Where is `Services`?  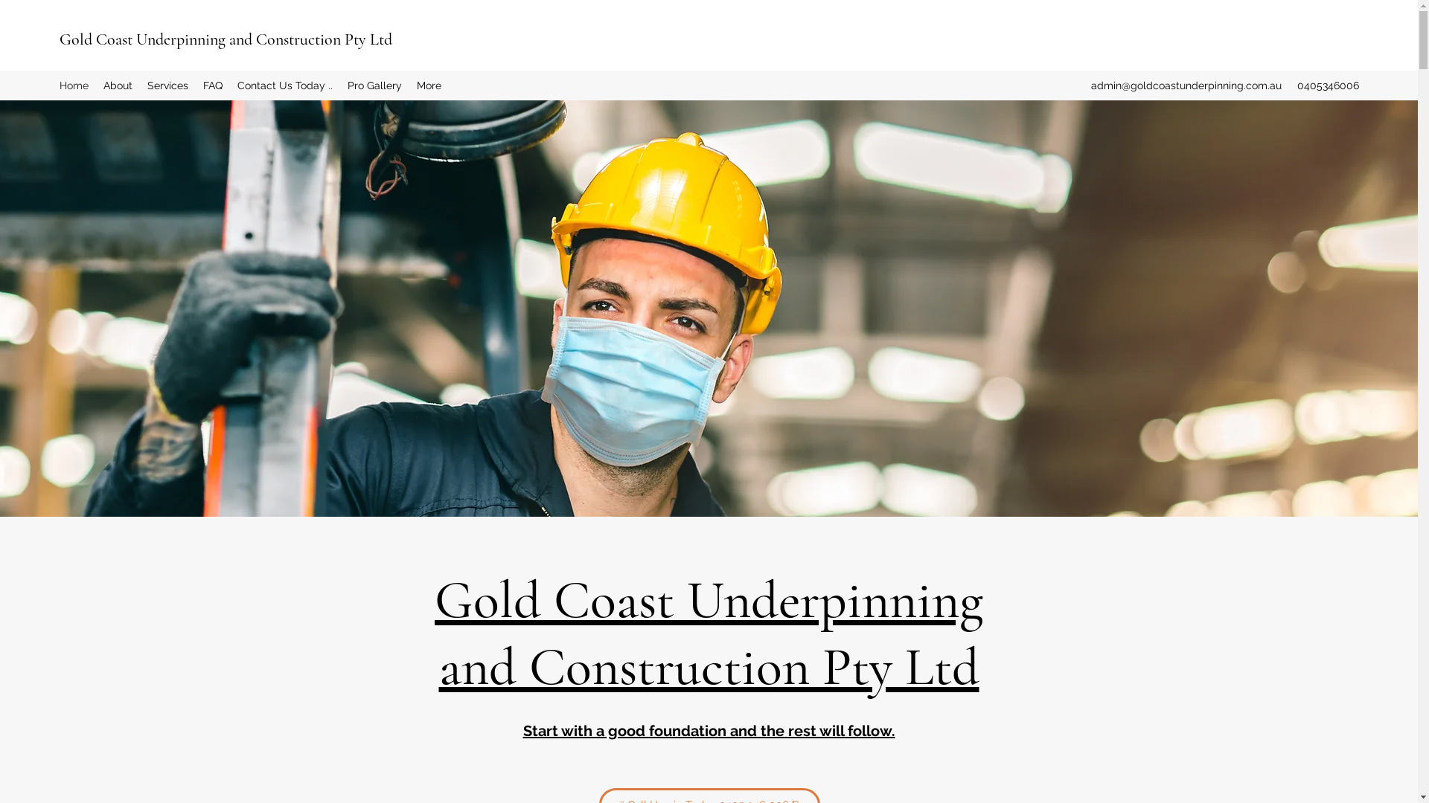
Services is located at coordinates (168, 86).